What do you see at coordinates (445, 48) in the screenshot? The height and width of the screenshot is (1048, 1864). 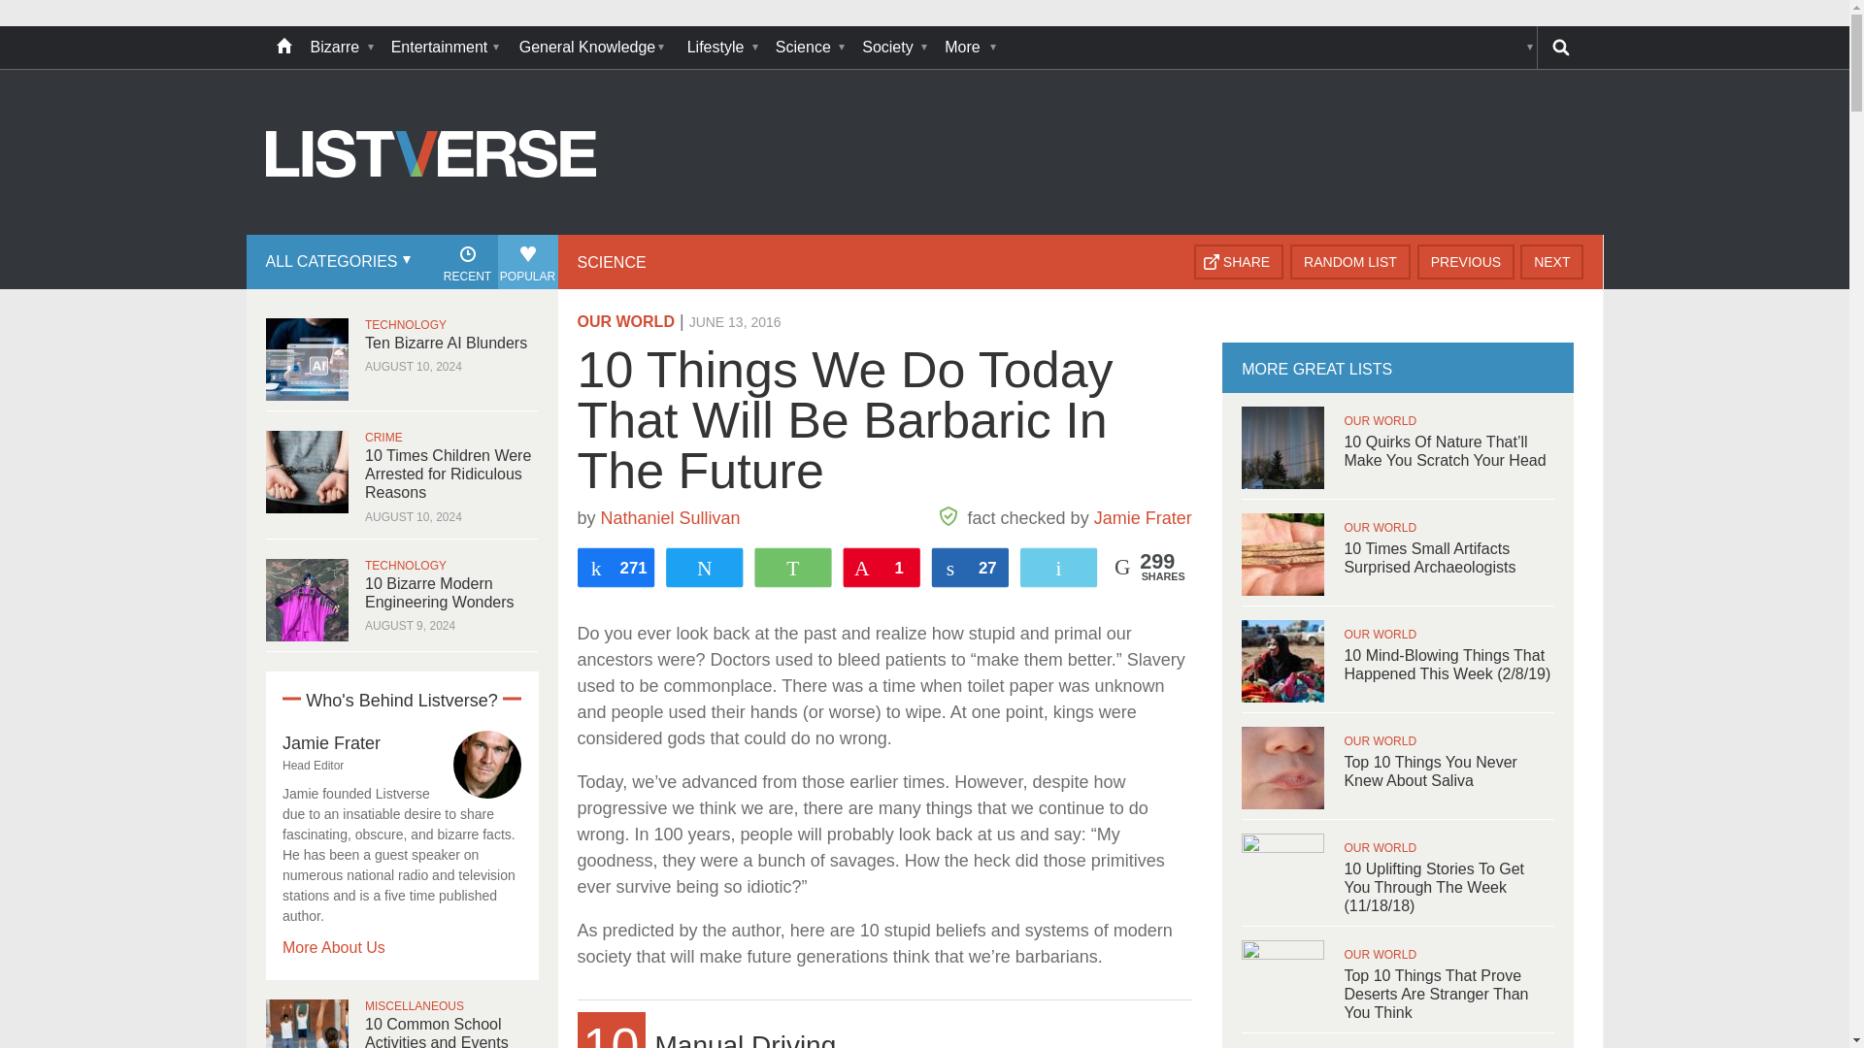 I see `Entertainment` at bounding box center [445, 48].